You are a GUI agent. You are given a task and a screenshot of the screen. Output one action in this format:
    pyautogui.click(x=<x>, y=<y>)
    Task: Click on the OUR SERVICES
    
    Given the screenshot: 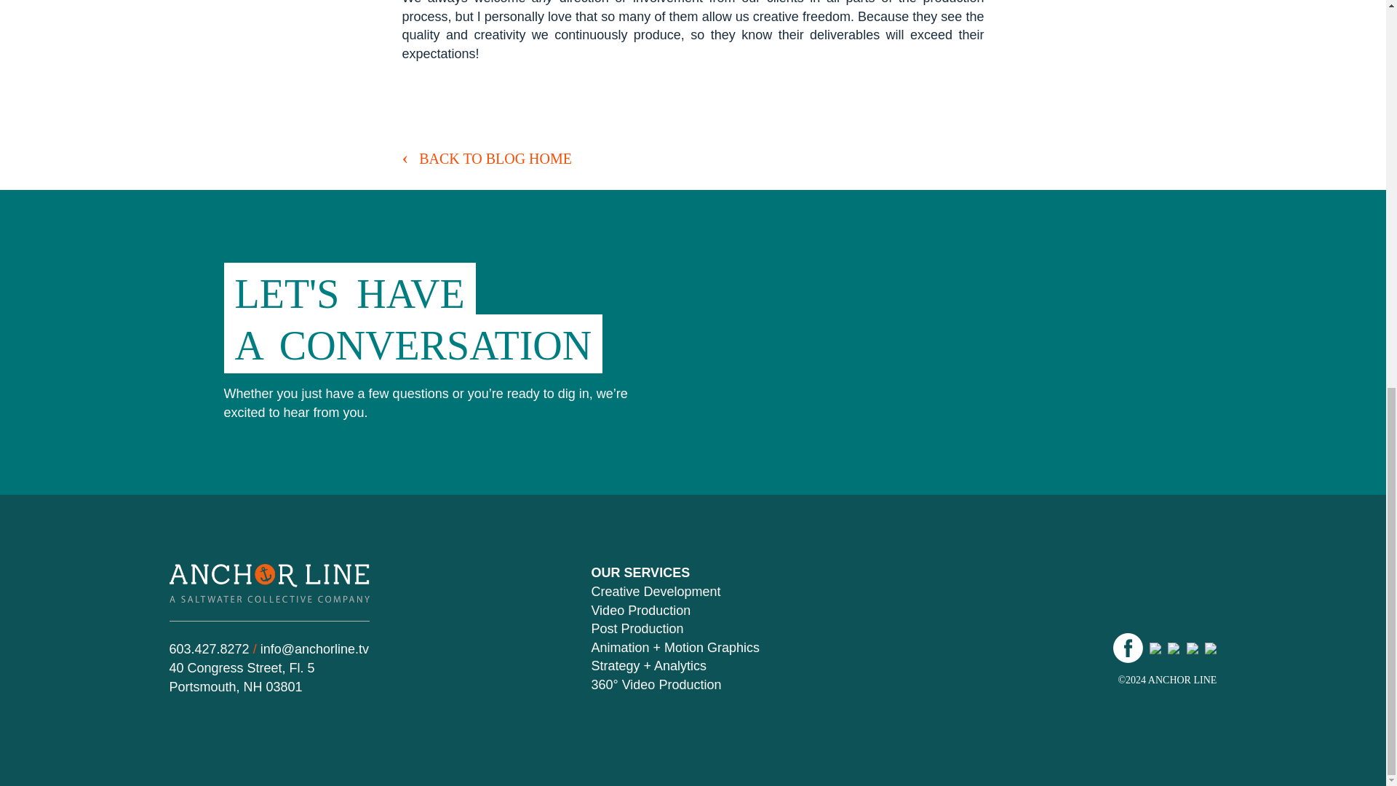 What is the action you would take?
    pyautogui.click(x=640, y=572)
    